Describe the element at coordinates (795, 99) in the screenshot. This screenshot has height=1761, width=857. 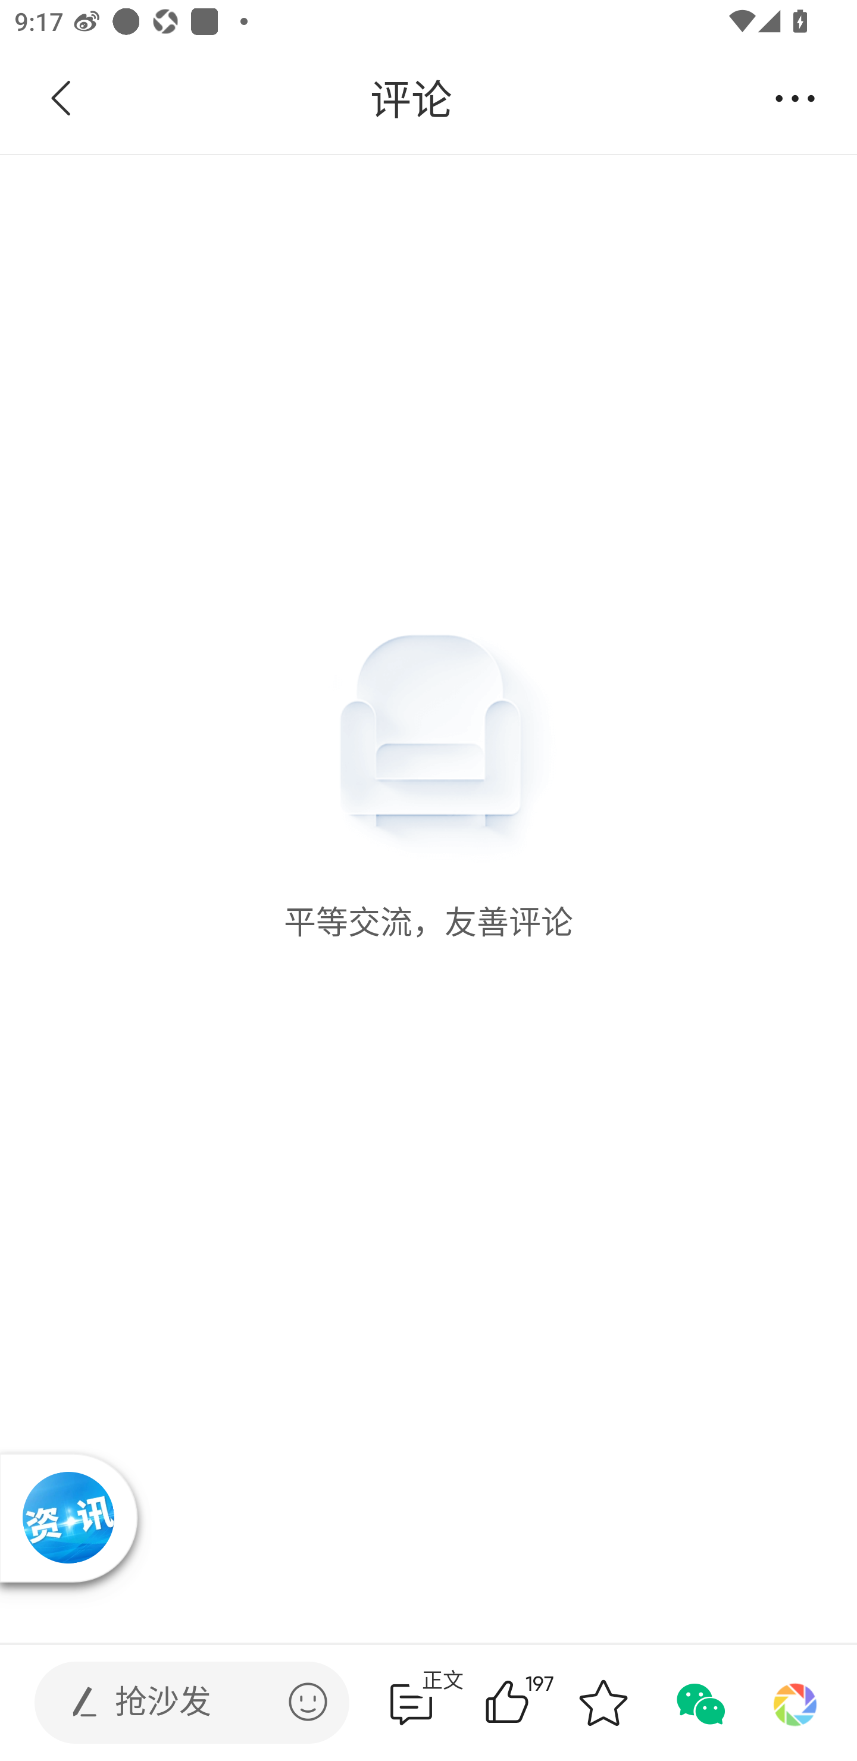
I see `分享 ` at that location.